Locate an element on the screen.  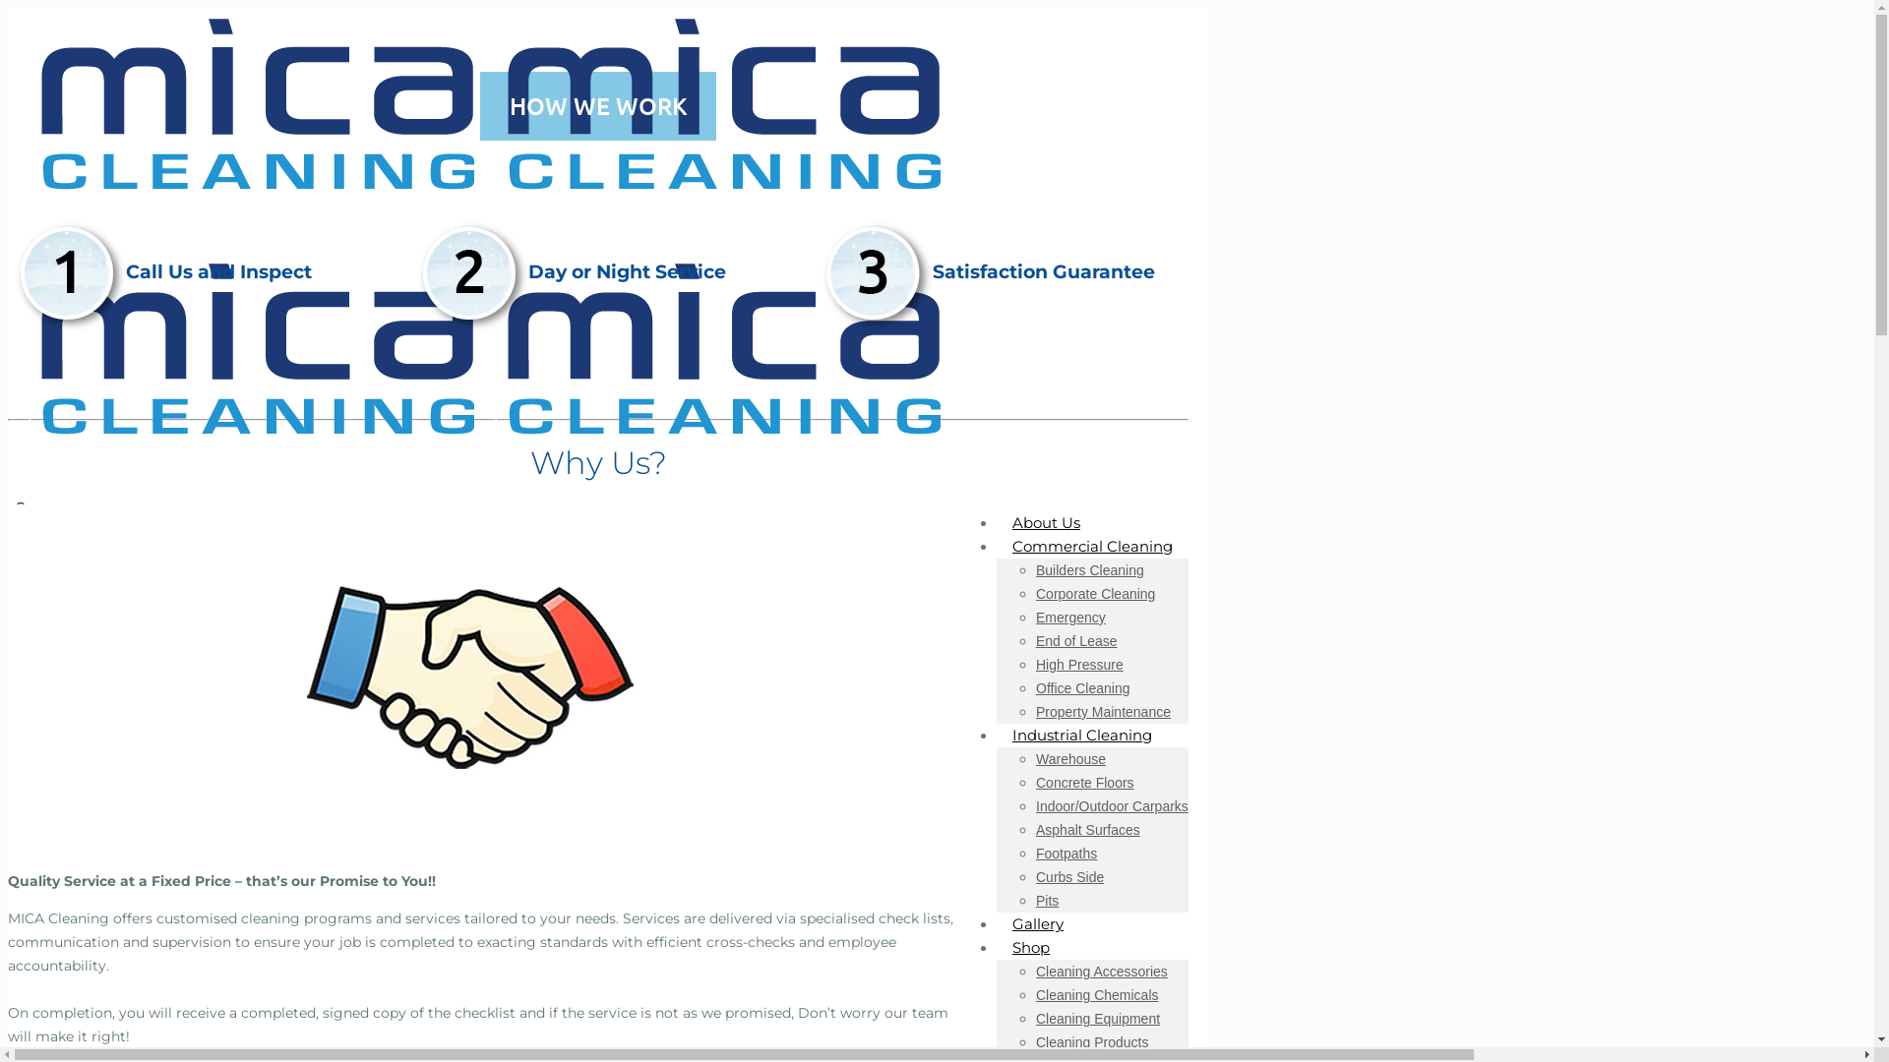
Cleaning Equipment is located at coordinates (1098, 1019).